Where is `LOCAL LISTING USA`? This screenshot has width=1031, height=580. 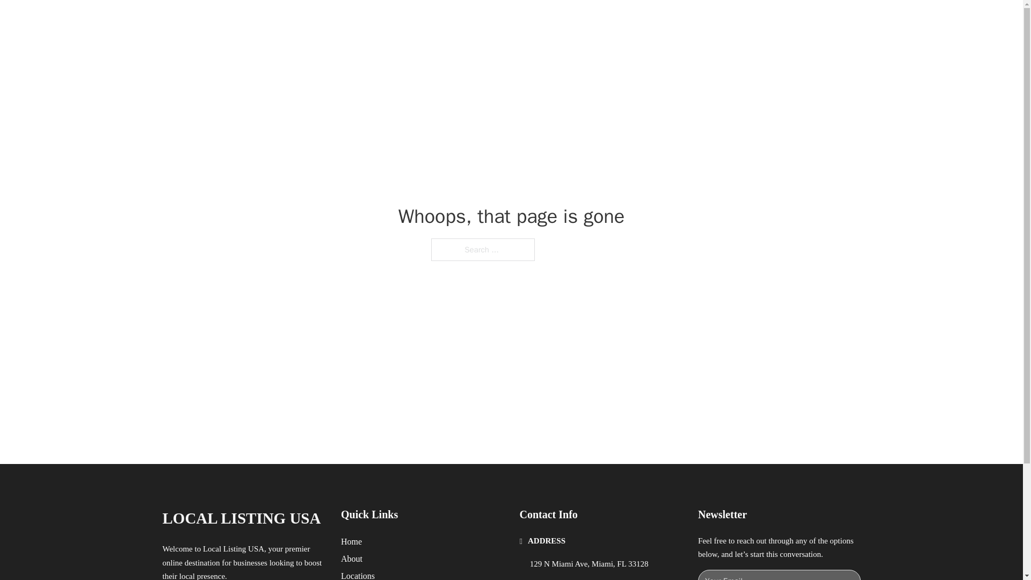
LOCAL LISTING USA is located at coordinates (241, 518).